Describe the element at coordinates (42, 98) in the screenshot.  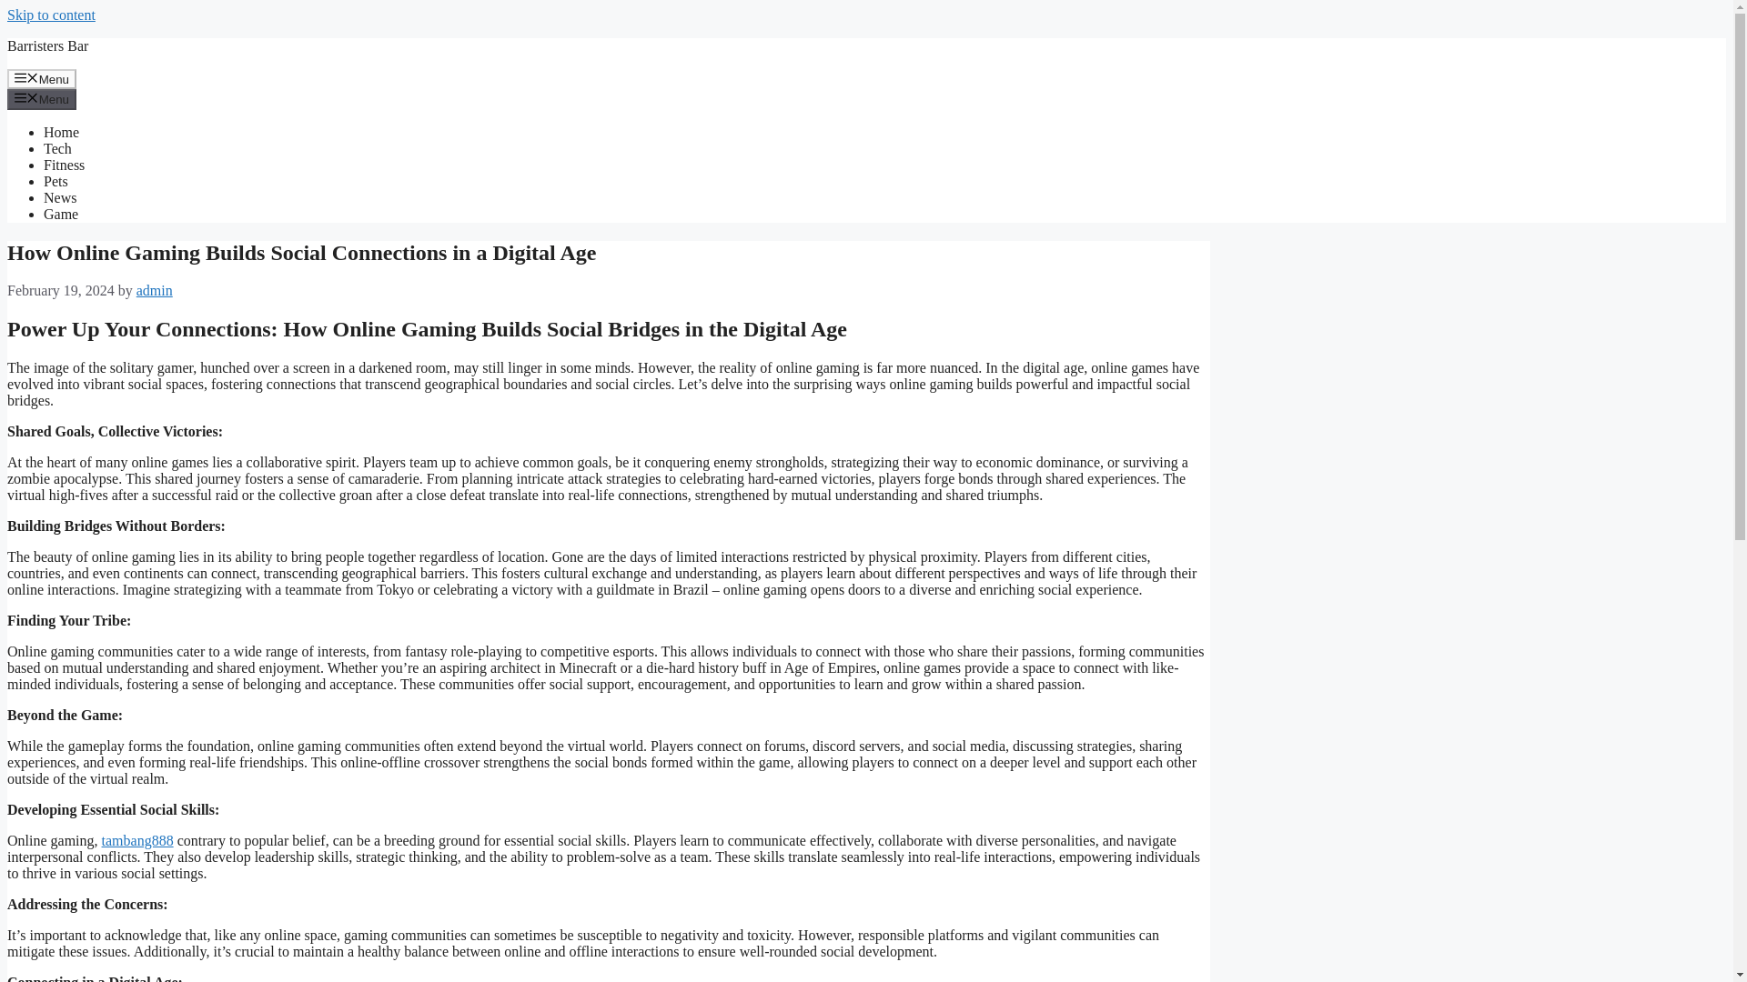
I see `Menu` at that location.